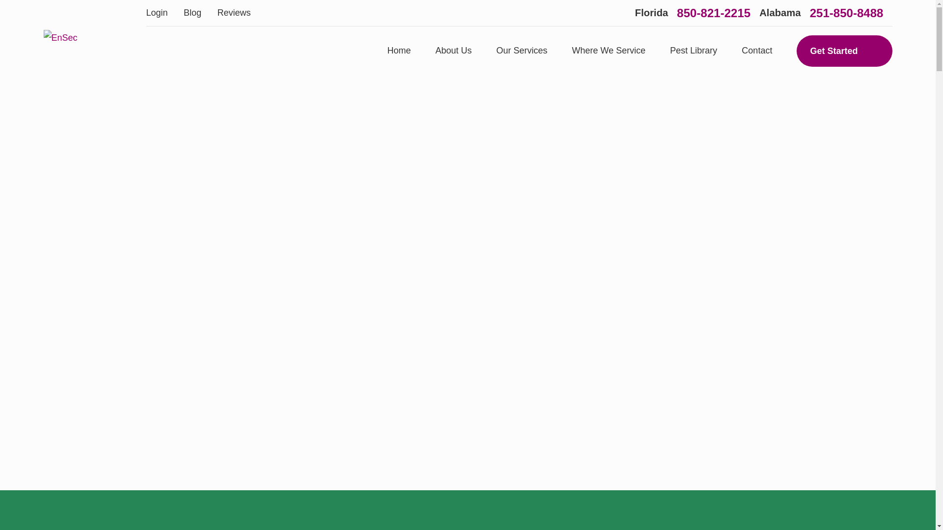  I want to click on Our Services, so click(522, 51).